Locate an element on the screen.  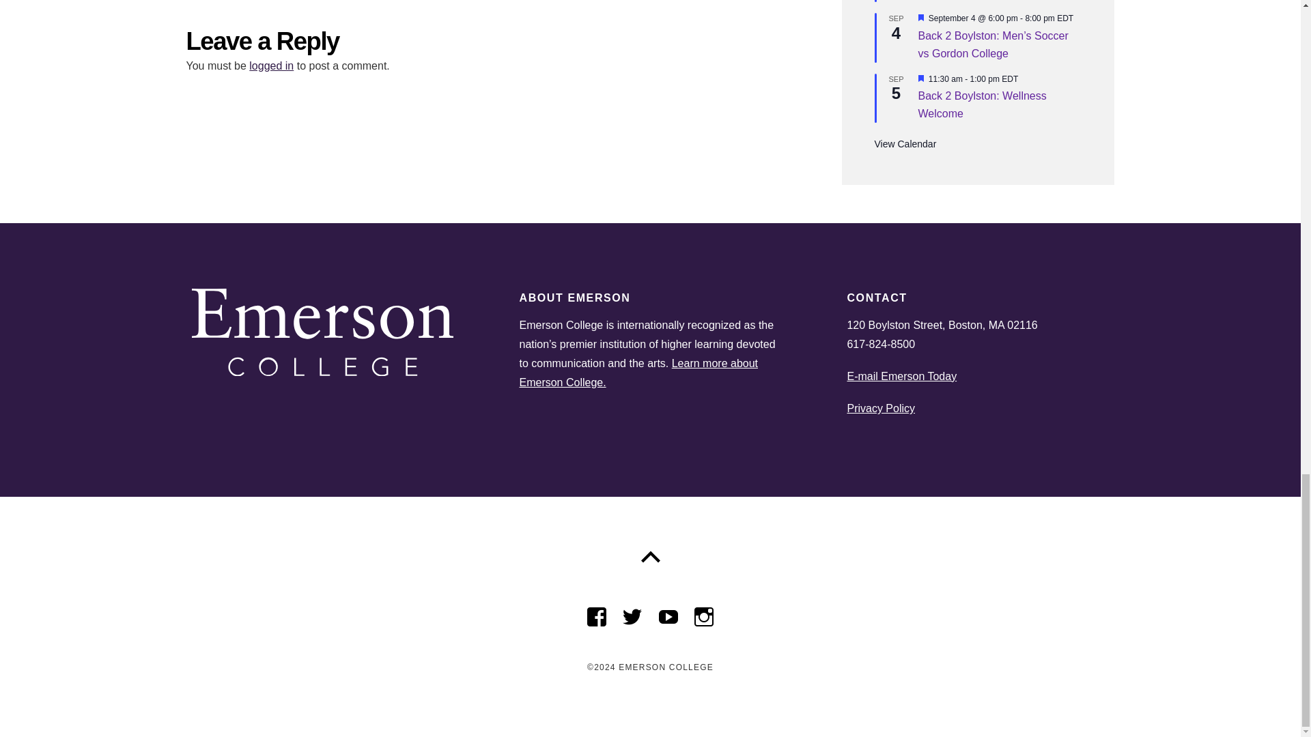
Back 2 Boylston: Wellness Welcome is located at coordinates (982, 105).